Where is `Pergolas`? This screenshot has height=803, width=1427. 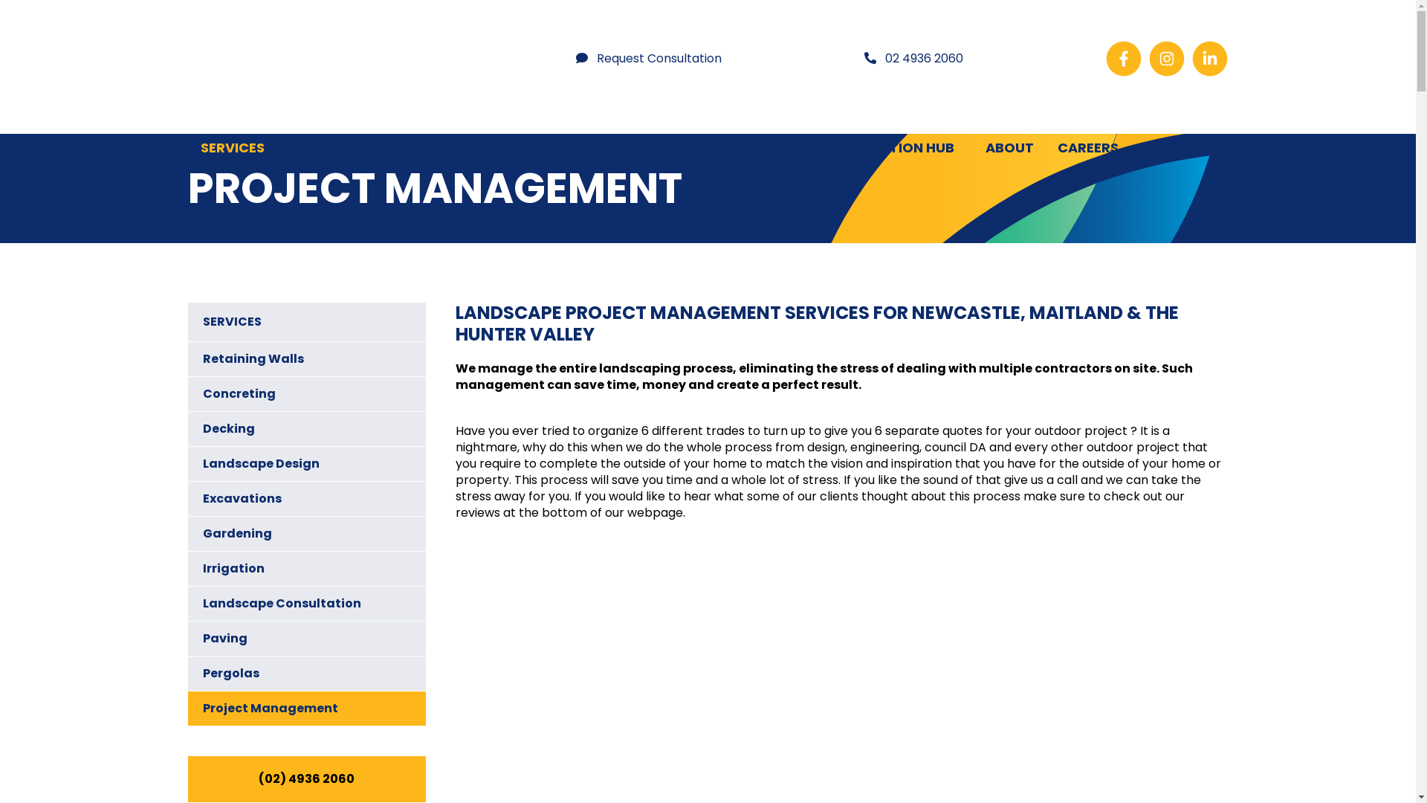 Pergolas is located at coordinates (306, 674).